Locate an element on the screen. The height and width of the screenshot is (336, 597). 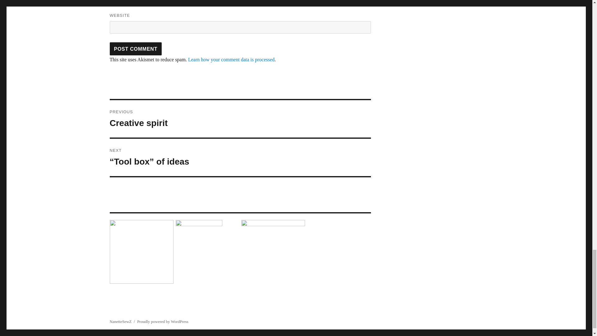
Post Comment is located at coordinates (240, 119).